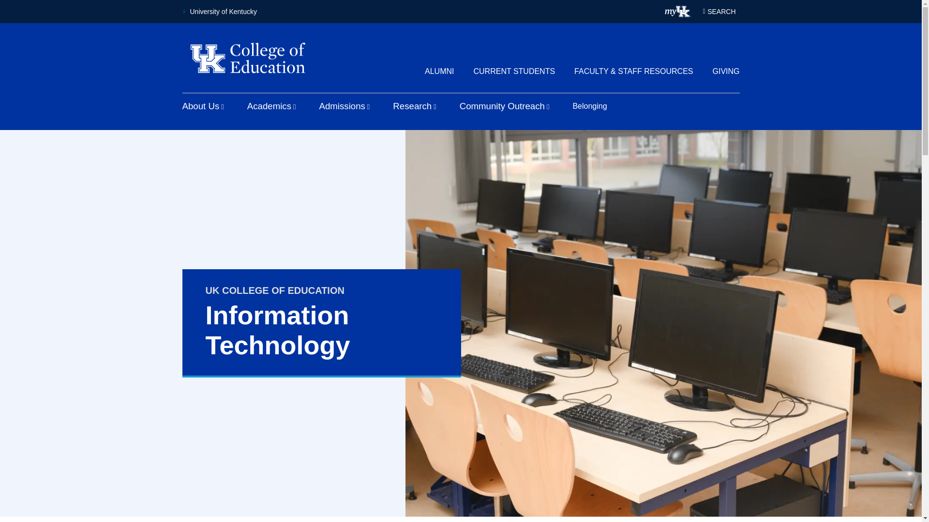  I want to click on About Us, so click(203, 106).